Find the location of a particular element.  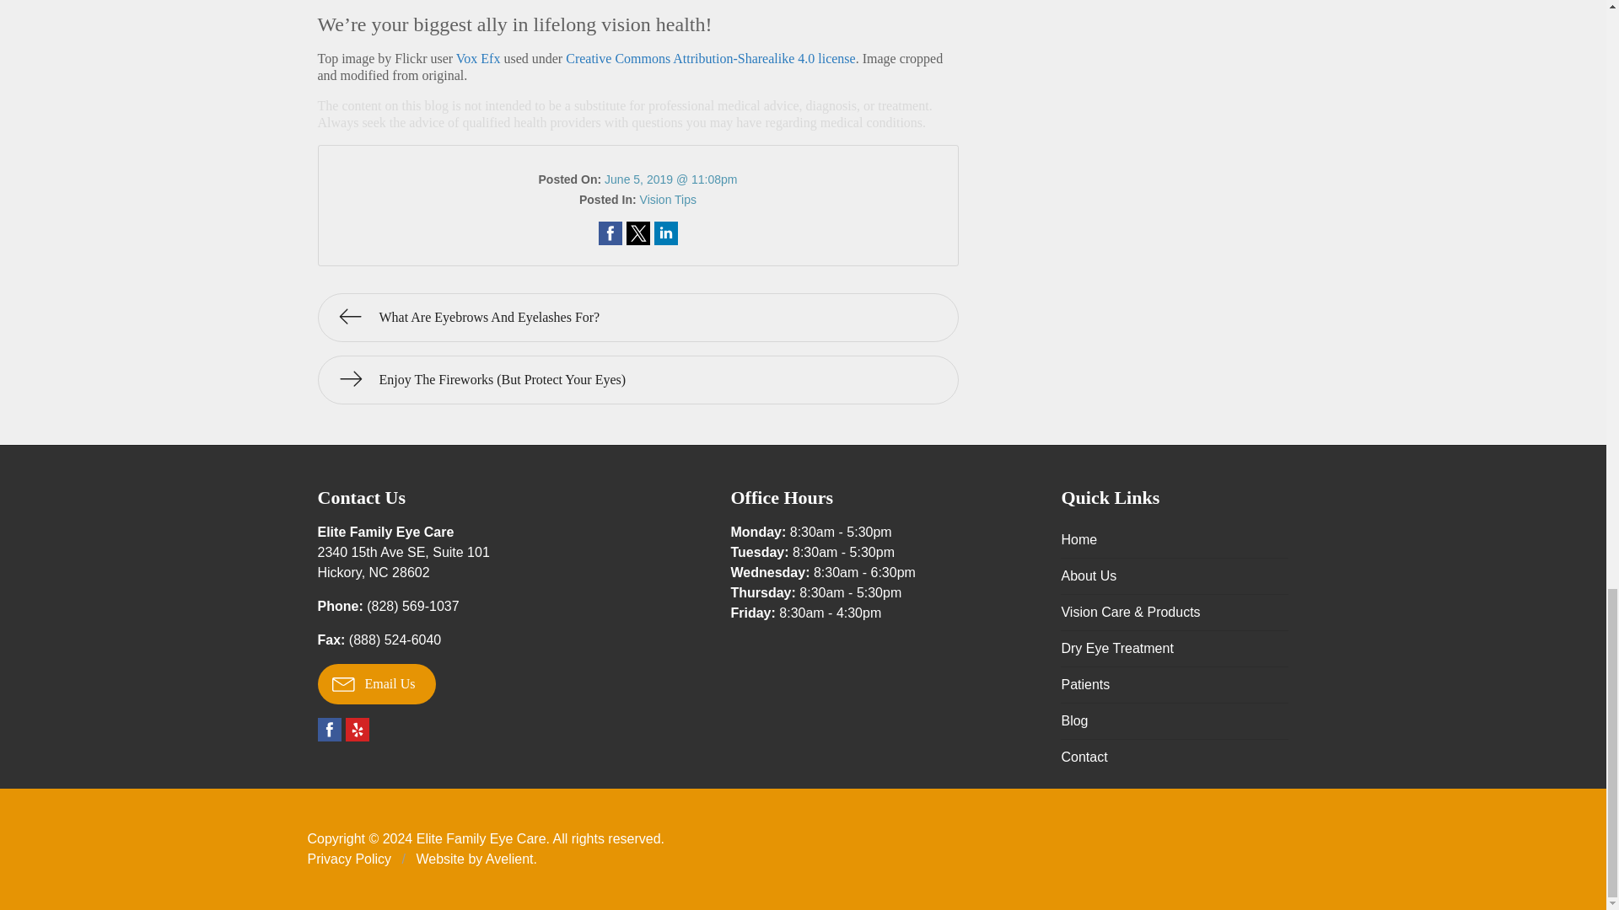

What Are Eyebrows And Eyelashes For? is located at coordinates (637, 317).